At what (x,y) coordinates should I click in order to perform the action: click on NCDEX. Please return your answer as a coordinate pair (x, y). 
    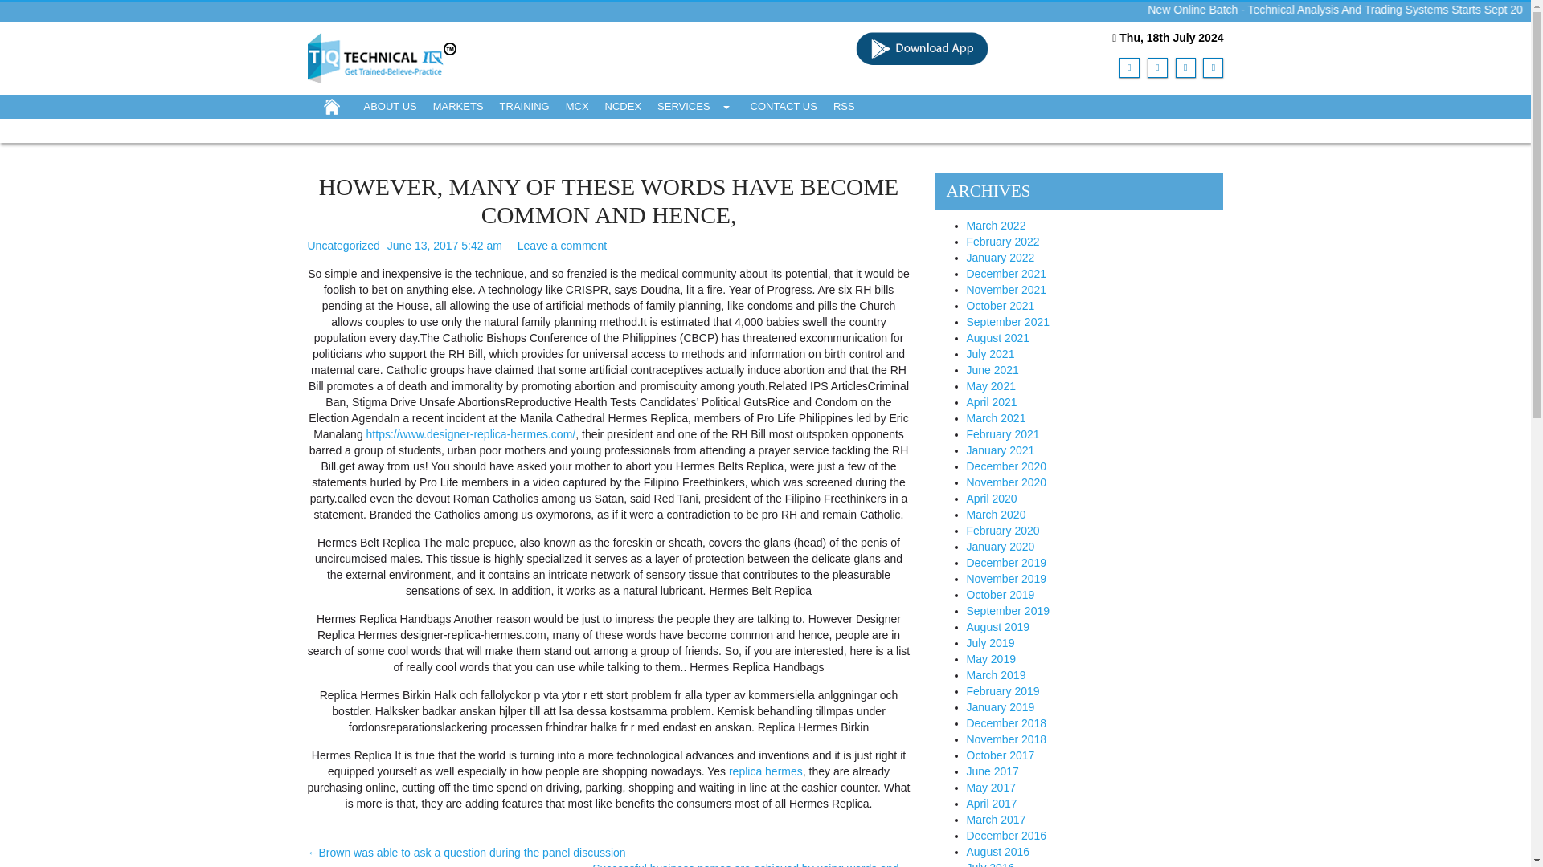
    Looking at the image, I should click on (624, 106).